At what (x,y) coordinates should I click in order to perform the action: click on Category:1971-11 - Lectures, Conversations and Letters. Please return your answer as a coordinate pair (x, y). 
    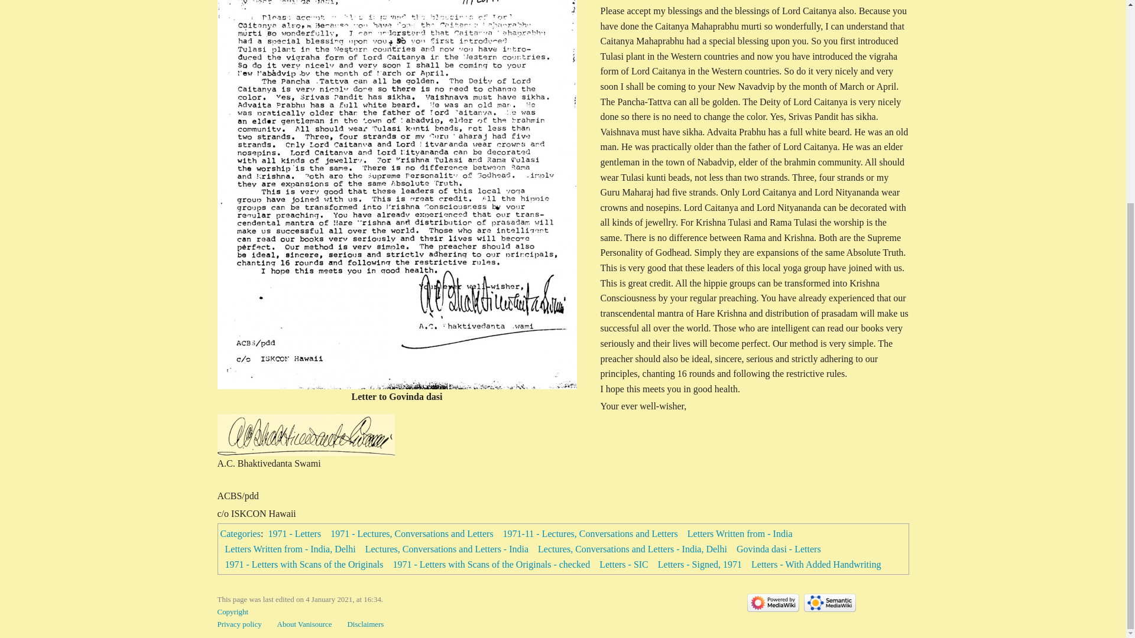
    Looking at the image, I should click on (590, 533).